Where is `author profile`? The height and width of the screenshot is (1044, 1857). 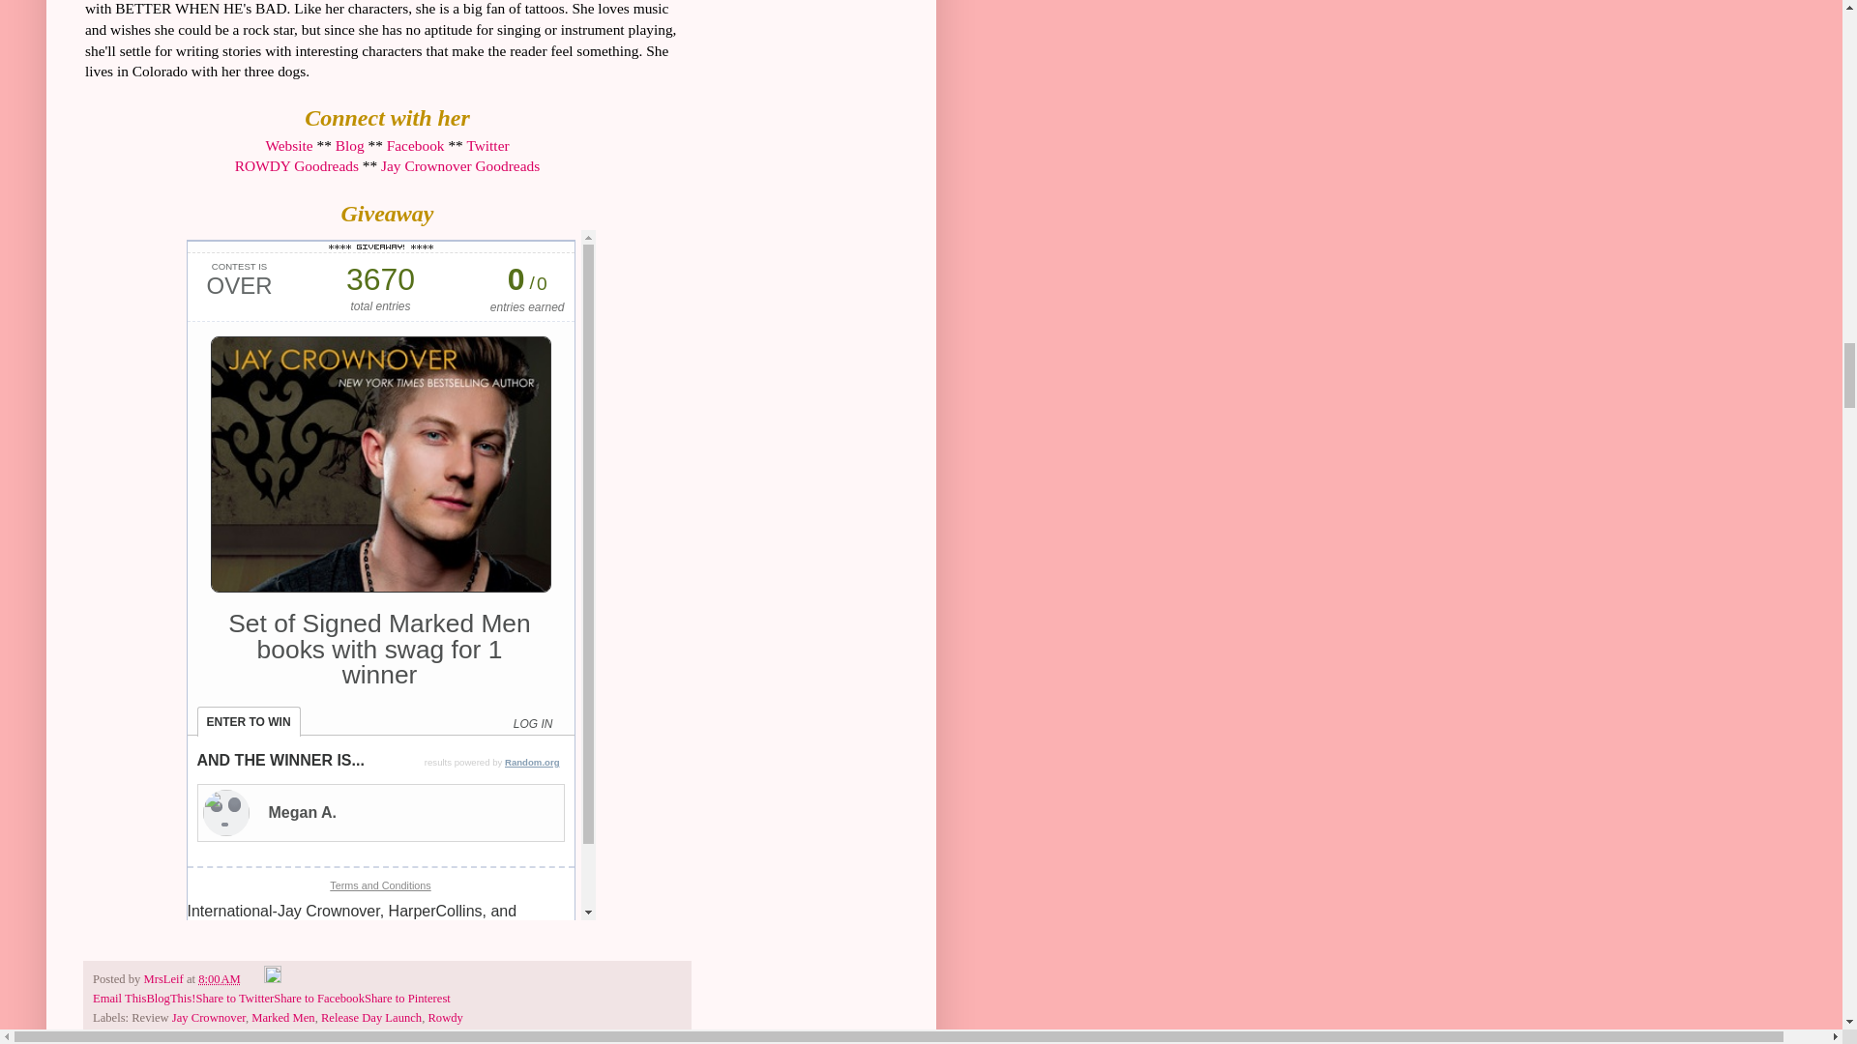 author profile is located at coordinates (164, 978).